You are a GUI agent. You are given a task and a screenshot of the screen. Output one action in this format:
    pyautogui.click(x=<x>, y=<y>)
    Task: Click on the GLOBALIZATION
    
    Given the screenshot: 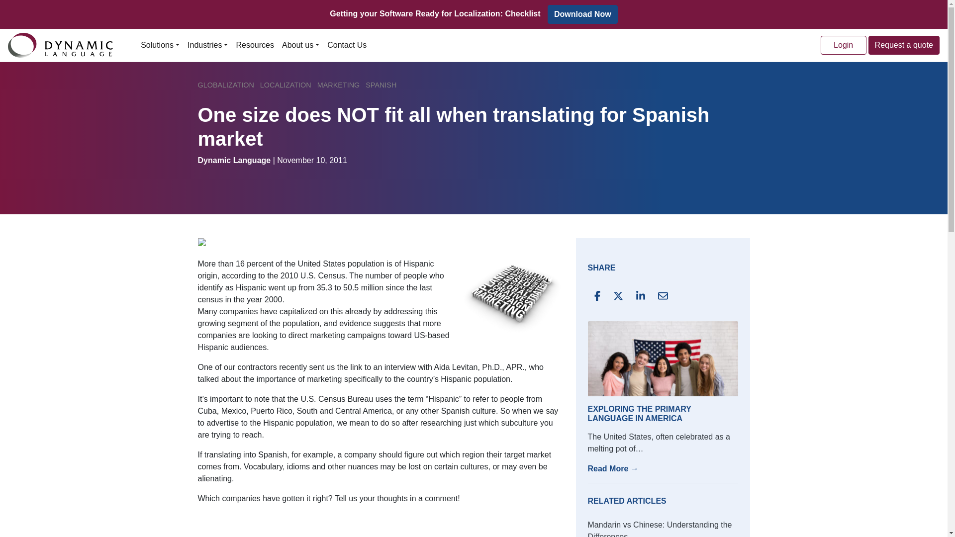 What is the action you would take?
    pyautogui.click(x=226, y=85)
    